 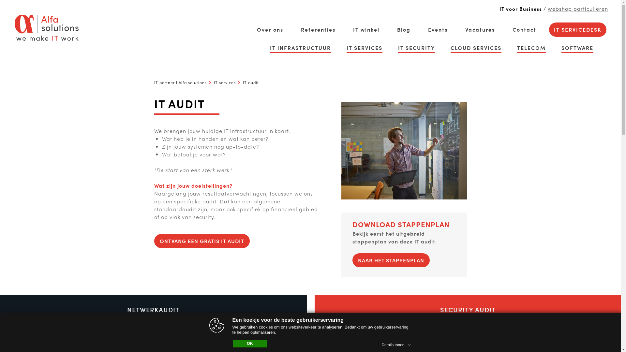 I want to click on HOE VEILIG ZIJN MIJN SYSTEMEN?, so click(x=468, y=331).